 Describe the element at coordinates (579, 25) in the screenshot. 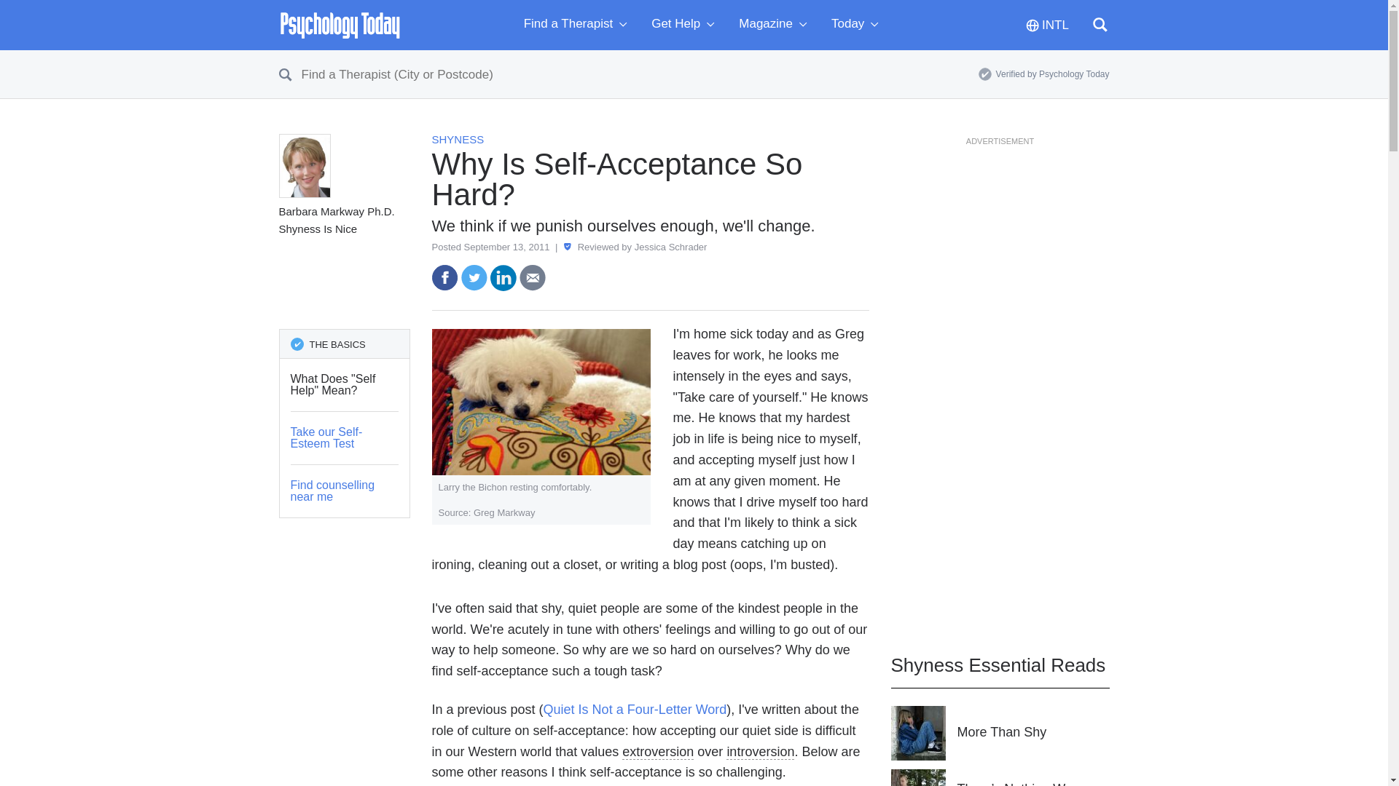

I see `Find a Therapist` at that location.